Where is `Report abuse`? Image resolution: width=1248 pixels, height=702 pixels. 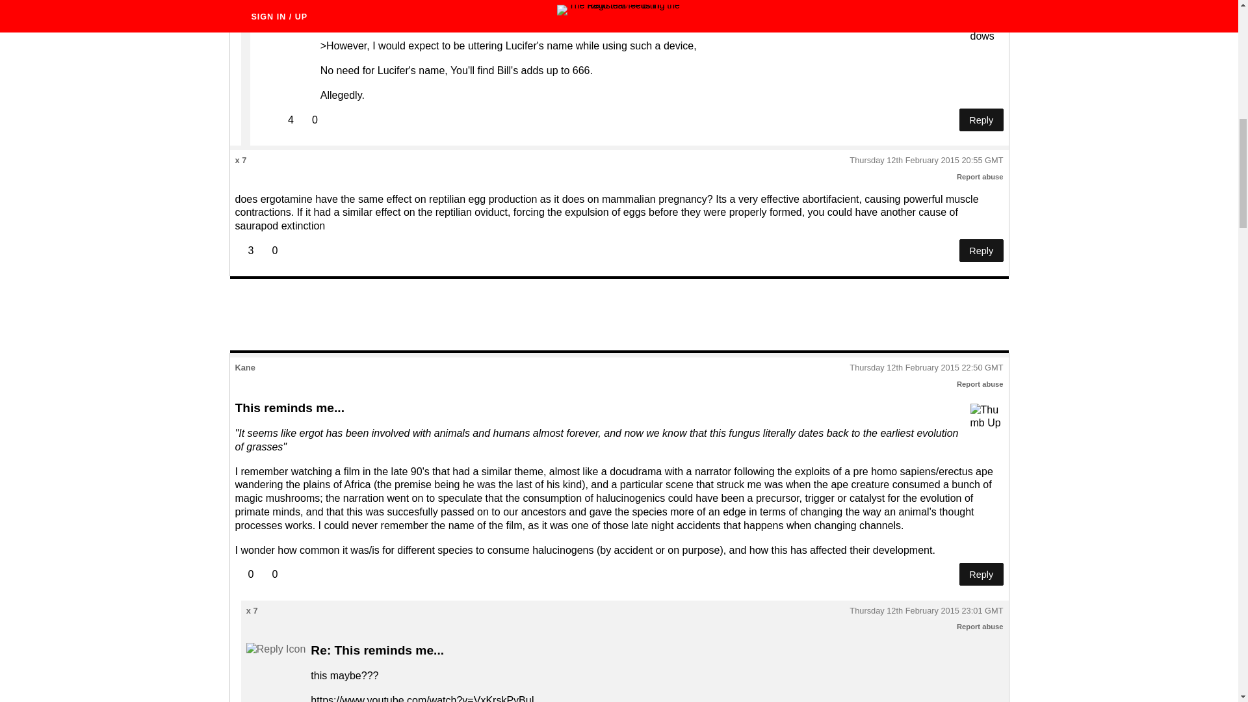 Report abuse is located at coordinates (980, 1).